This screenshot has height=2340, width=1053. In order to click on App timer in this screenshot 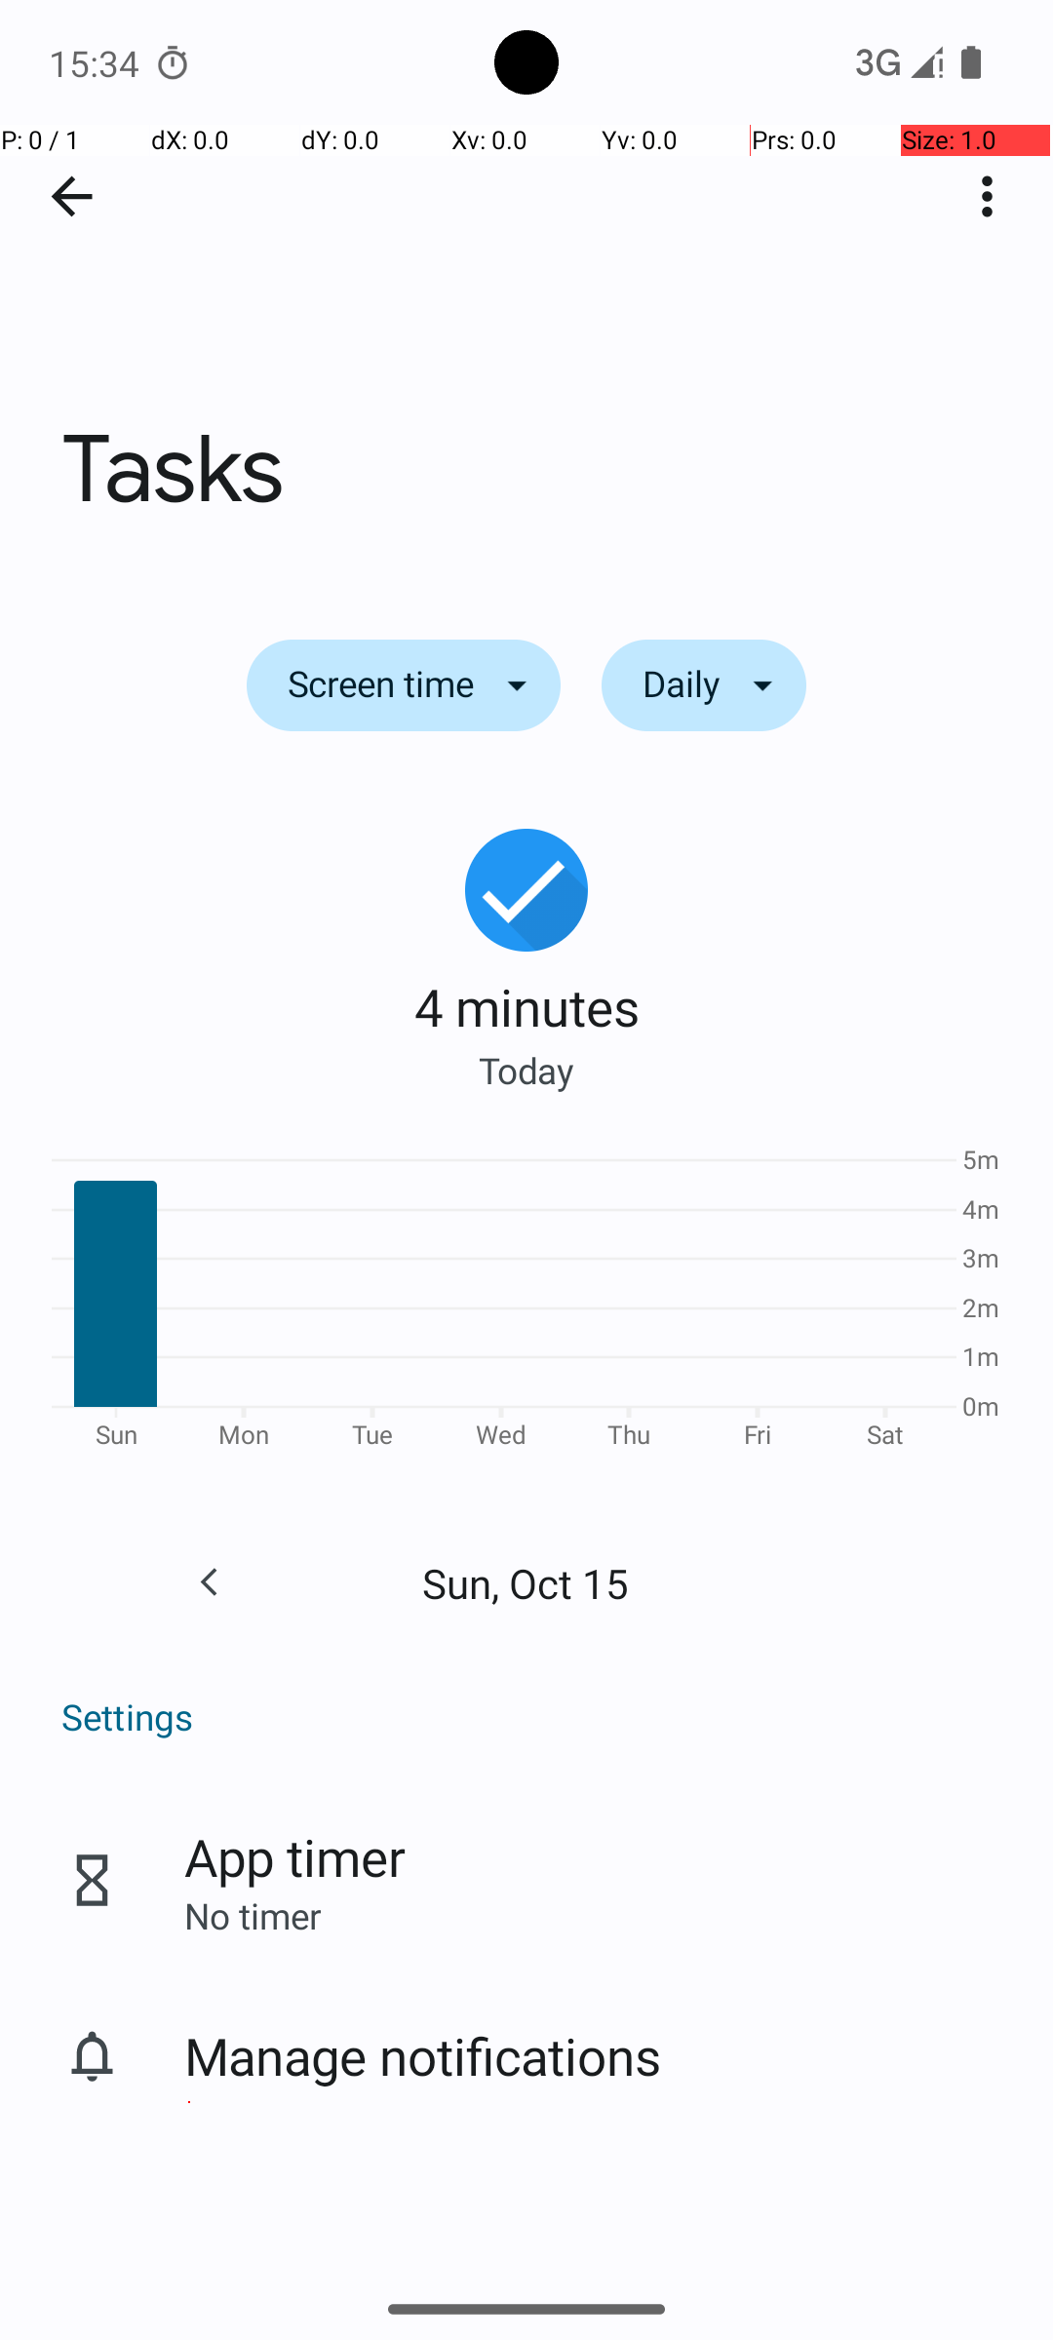, I will do `click(294, 1856)`.